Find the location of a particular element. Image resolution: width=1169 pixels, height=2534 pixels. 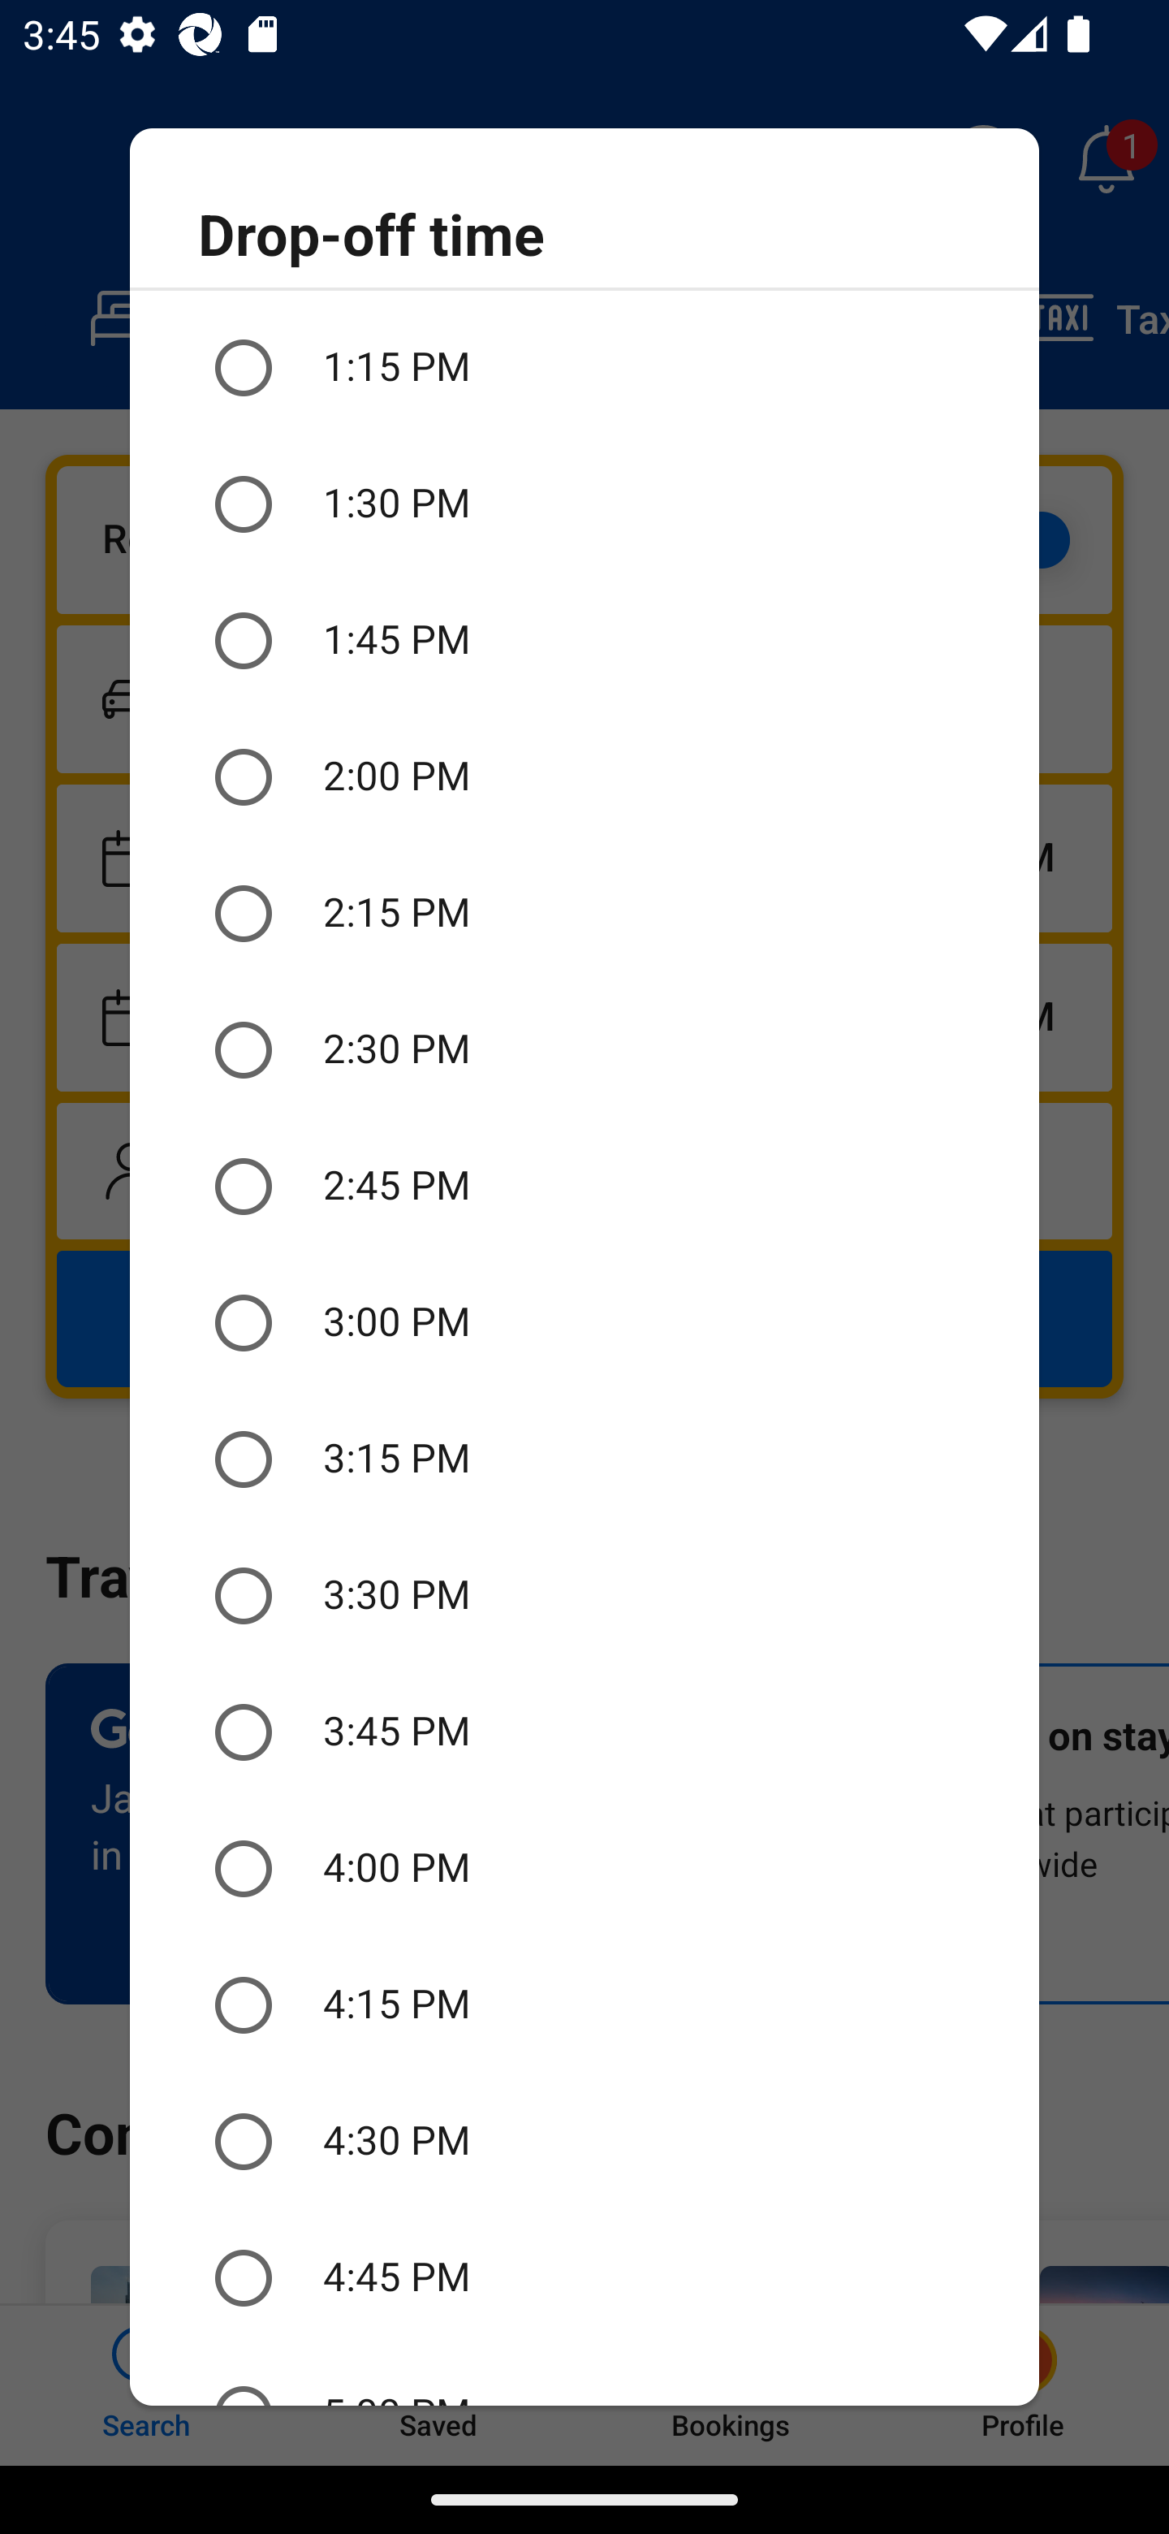

3:15 PM is located at coordinates (584, 1459).